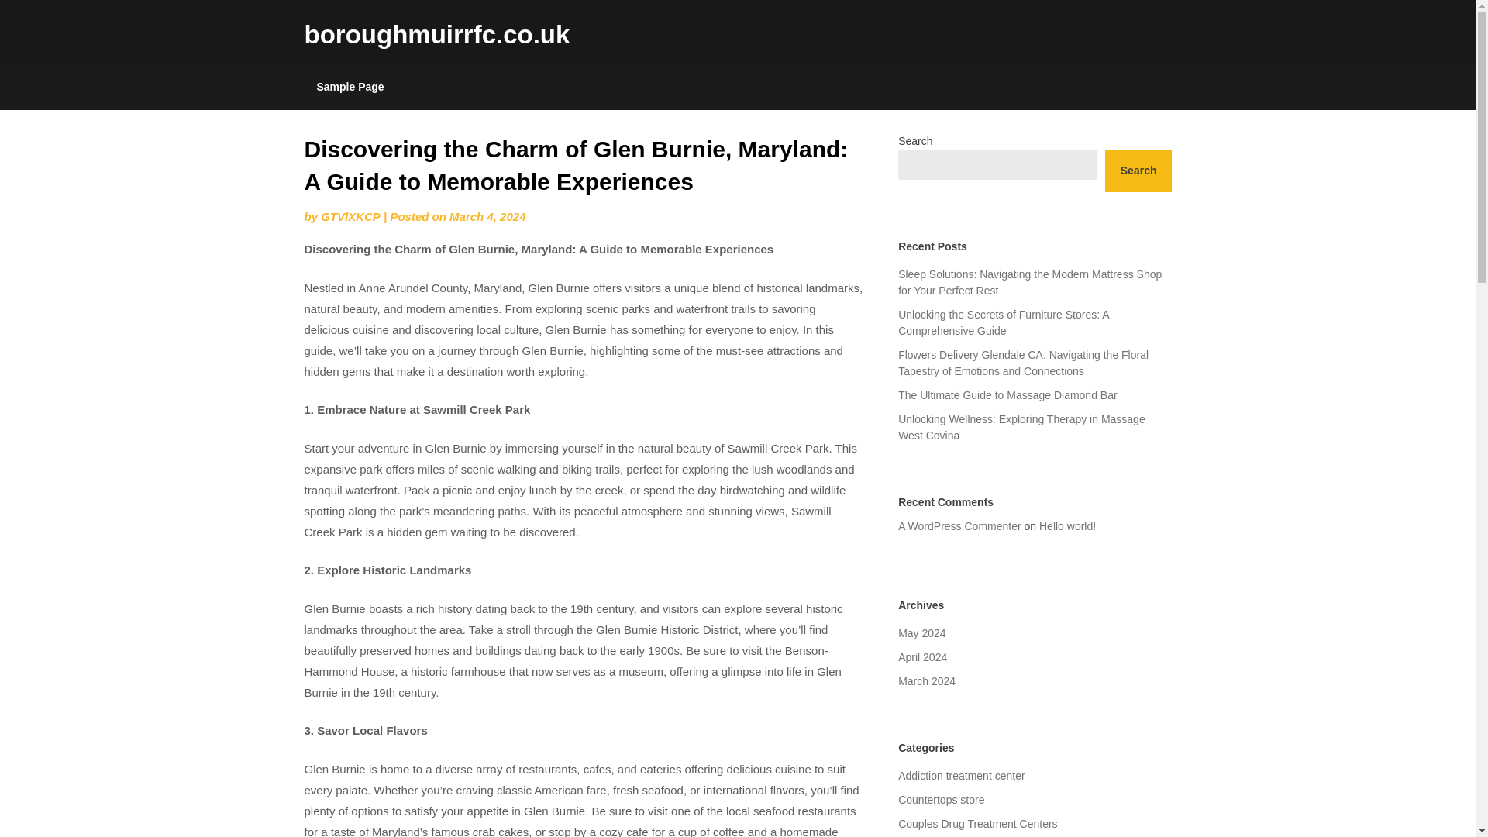  What do you see at coordinates (977, 824) in the screenshot?
I see `Couples Drug Treatment Centers` at bounding box center [977, 824].